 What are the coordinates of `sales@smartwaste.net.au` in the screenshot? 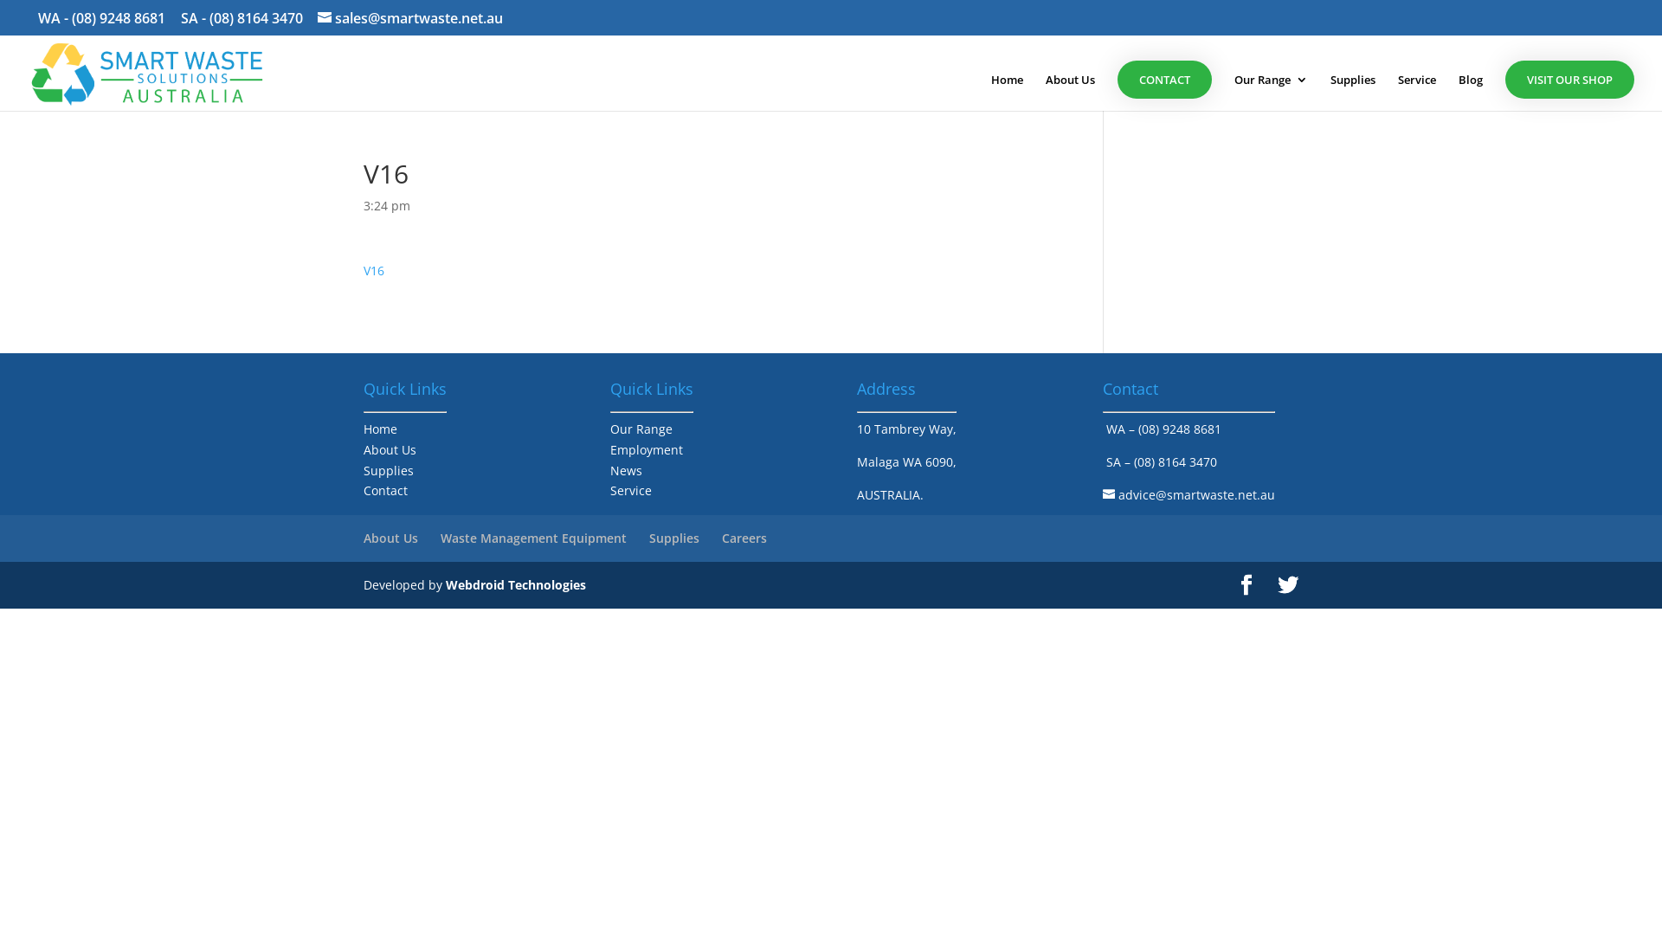 It's located at (410, 18).